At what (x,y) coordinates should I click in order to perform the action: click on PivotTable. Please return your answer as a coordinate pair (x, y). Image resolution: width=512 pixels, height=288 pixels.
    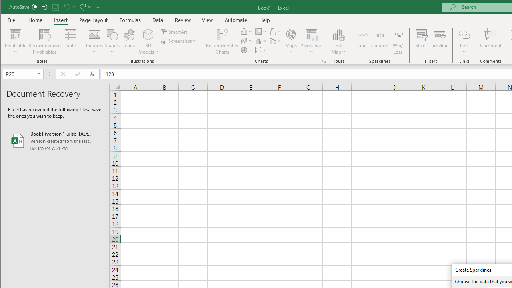
    Looking at the image, I should click on (16, 42).